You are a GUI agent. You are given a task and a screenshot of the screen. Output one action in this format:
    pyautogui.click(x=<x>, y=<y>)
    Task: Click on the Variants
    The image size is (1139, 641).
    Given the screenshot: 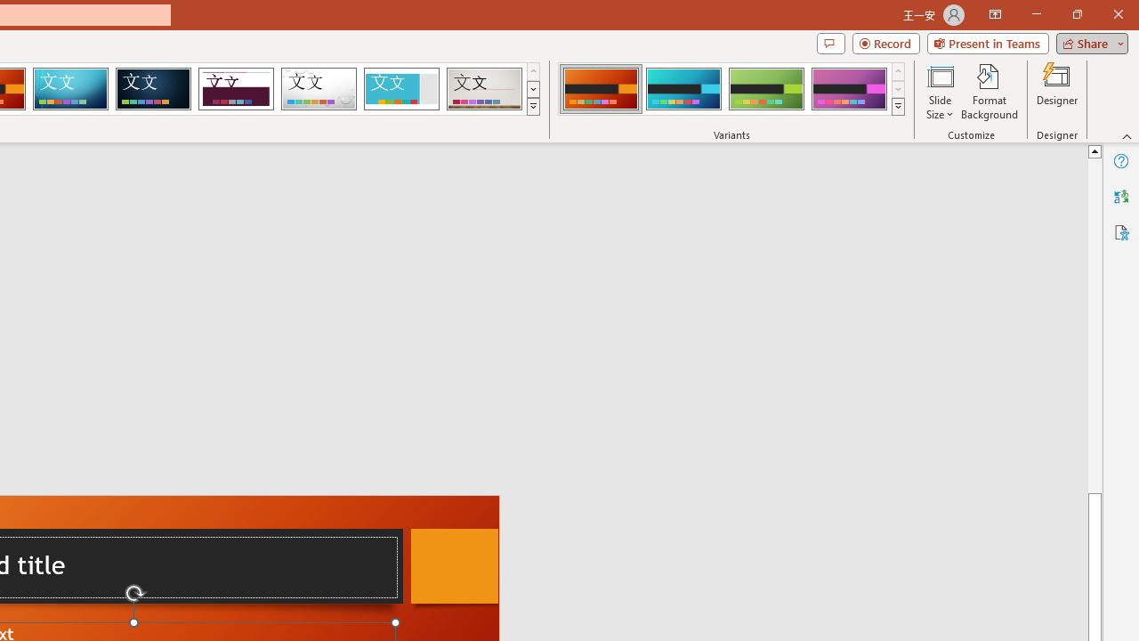 What is the action you would take?
    pyautogui.click(x=899, y=107)
    